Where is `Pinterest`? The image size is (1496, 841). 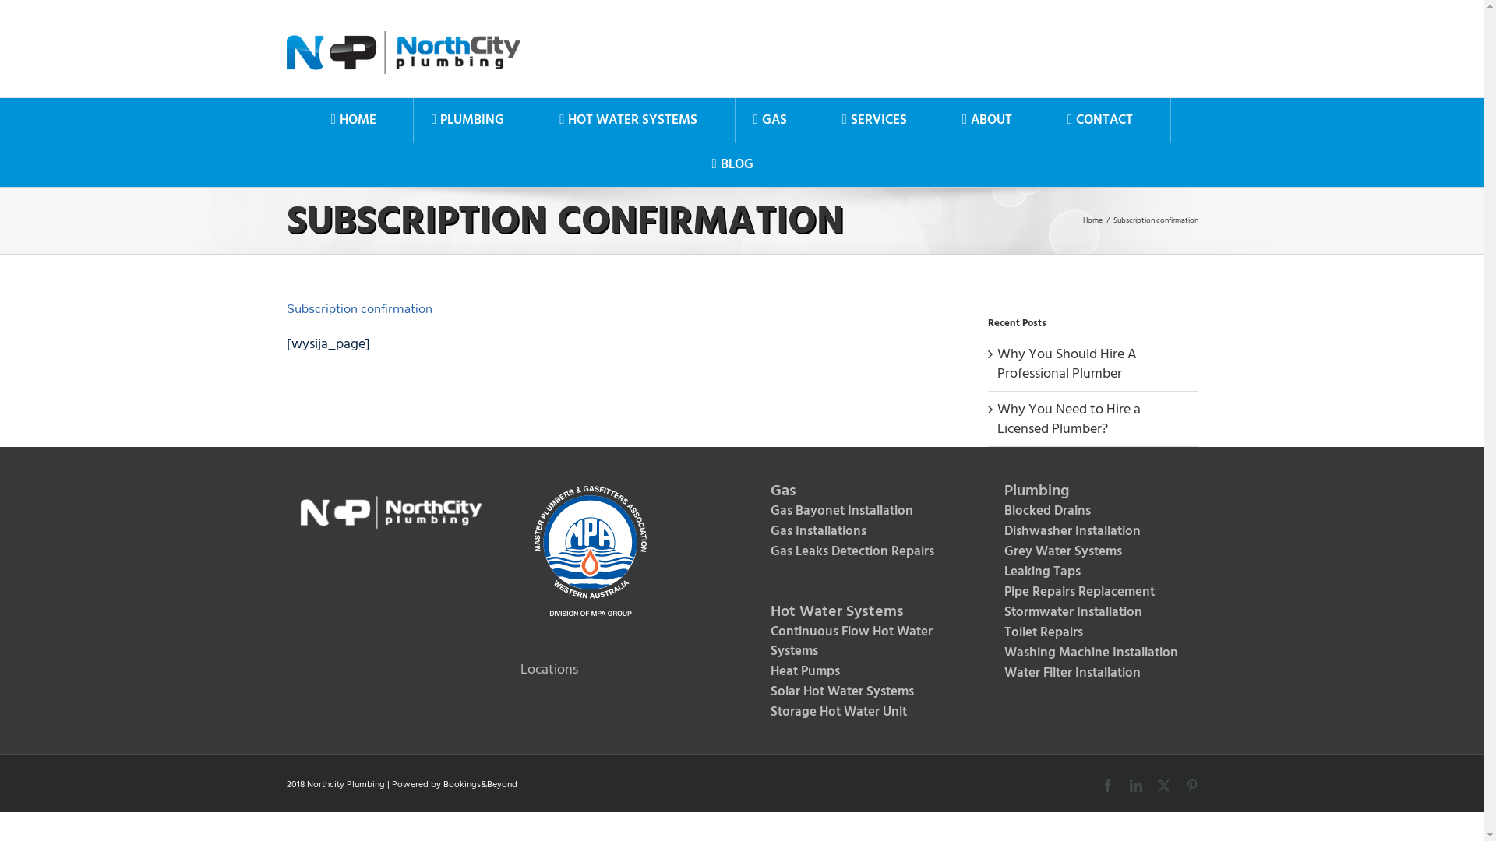 Pinterest is located at coordinates (1192, 786).